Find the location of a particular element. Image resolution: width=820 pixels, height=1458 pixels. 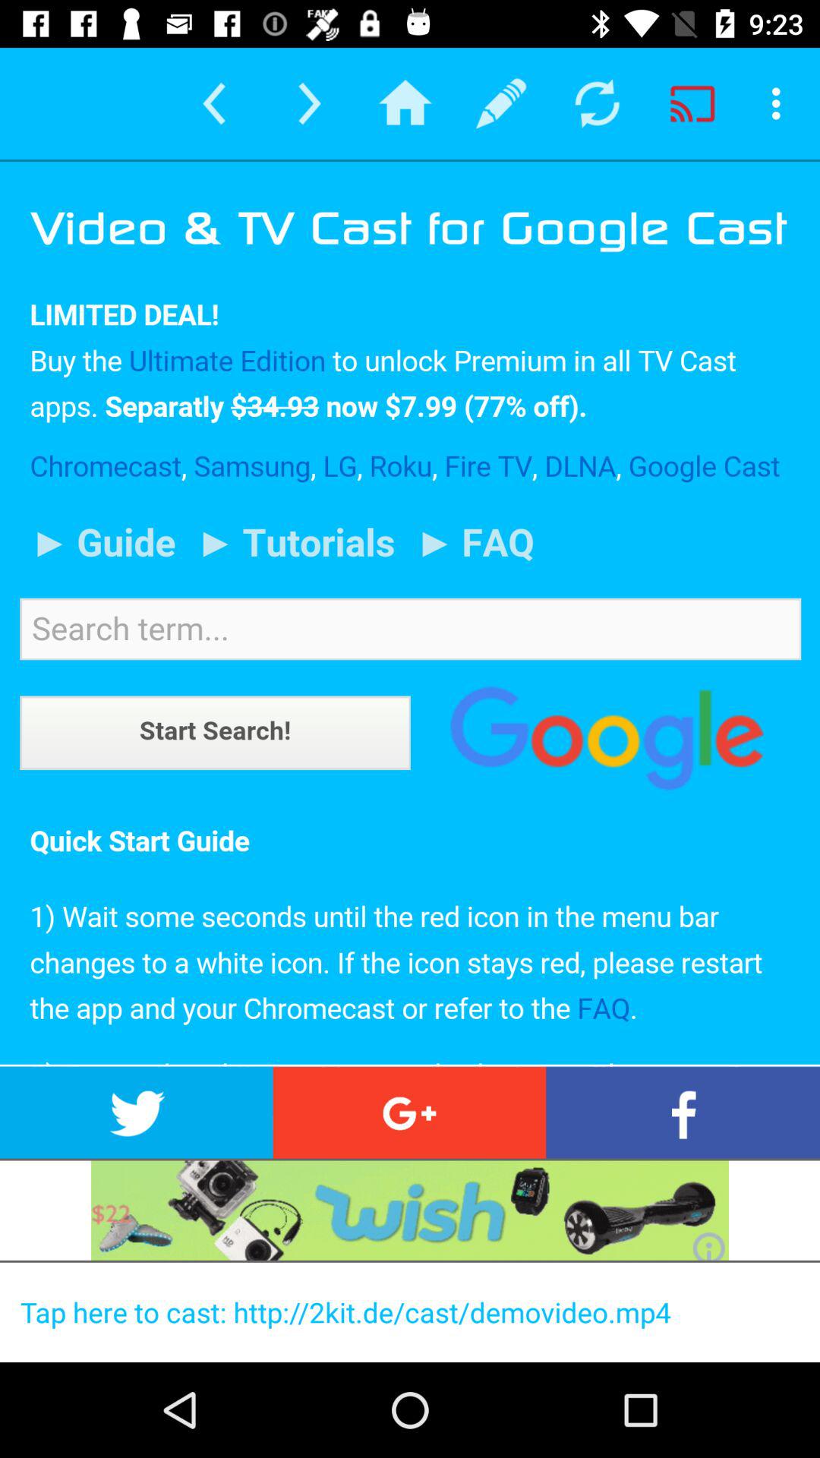

click the wish advertisement is located at coordinates (410, 1210).